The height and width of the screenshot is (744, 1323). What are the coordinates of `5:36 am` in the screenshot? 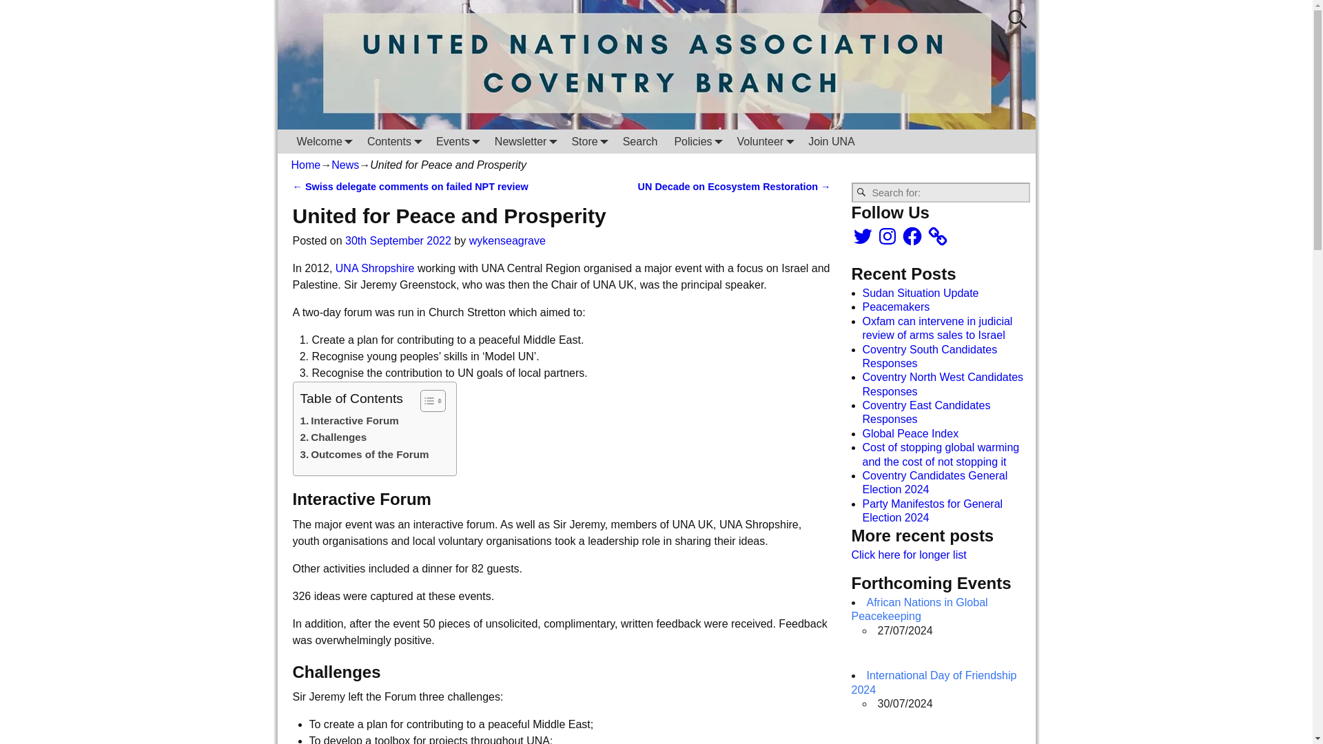 It's located at (398, 240).